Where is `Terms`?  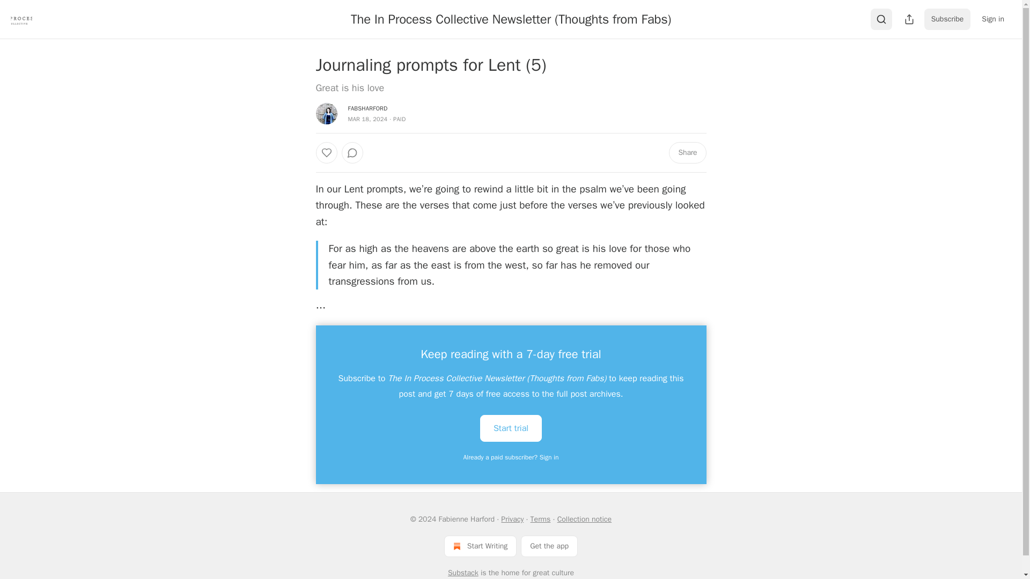 Terms is located at coordinates (541, 519).